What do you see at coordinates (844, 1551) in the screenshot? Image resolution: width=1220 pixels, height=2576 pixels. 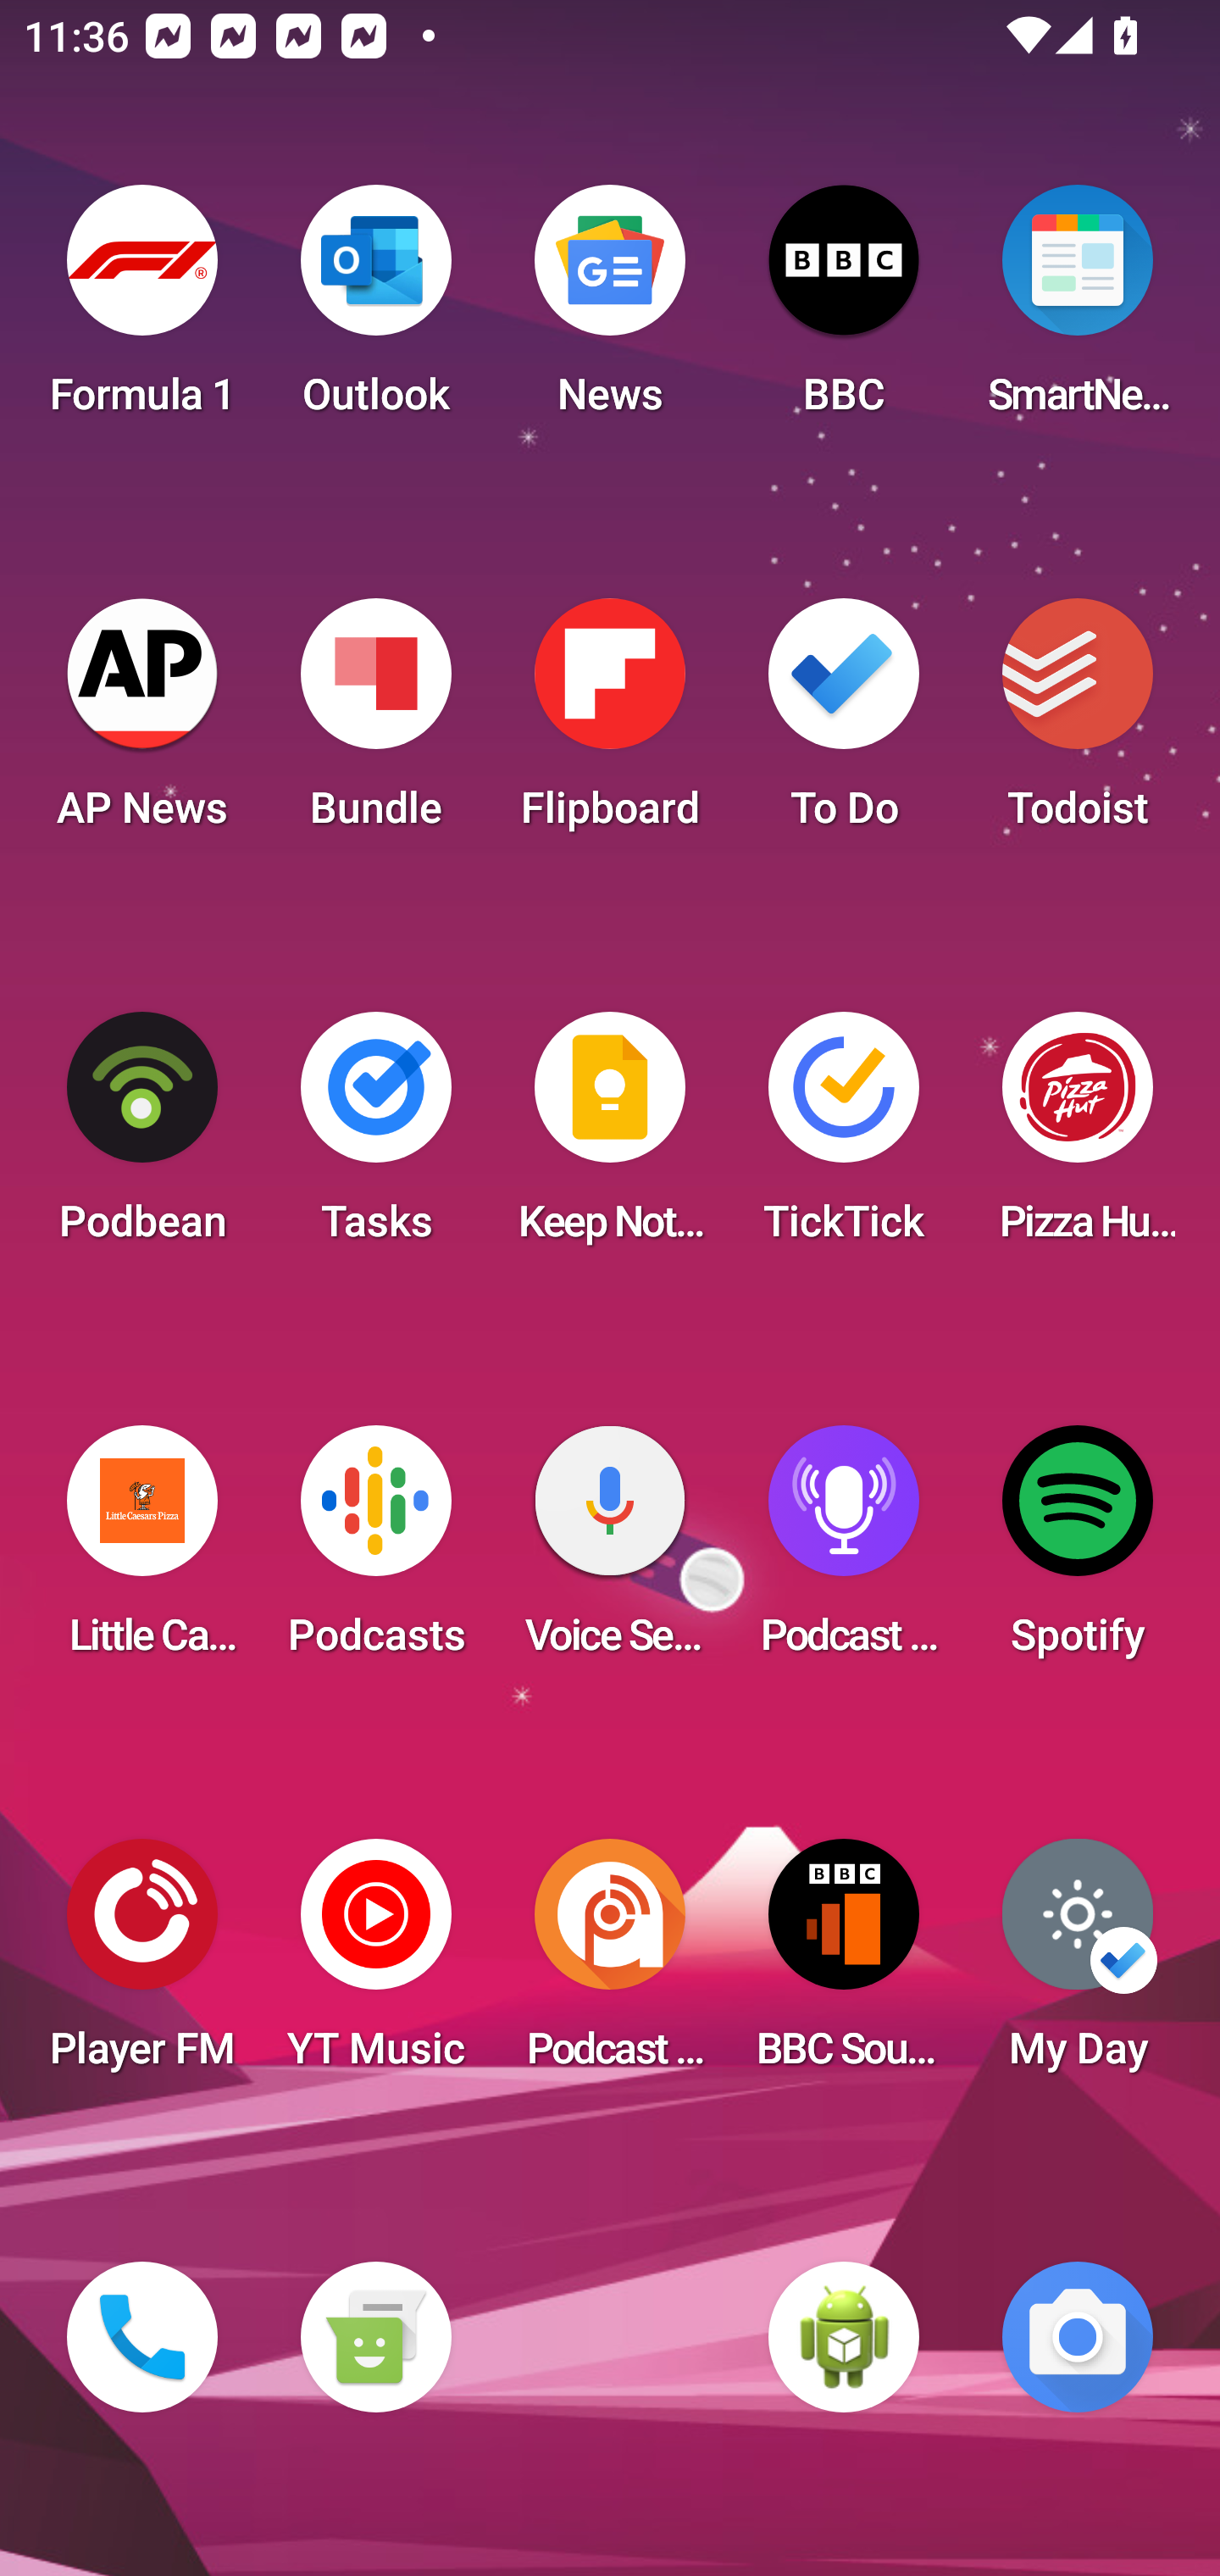 I see `Podcast Player` at bounding box center [844, 1551].